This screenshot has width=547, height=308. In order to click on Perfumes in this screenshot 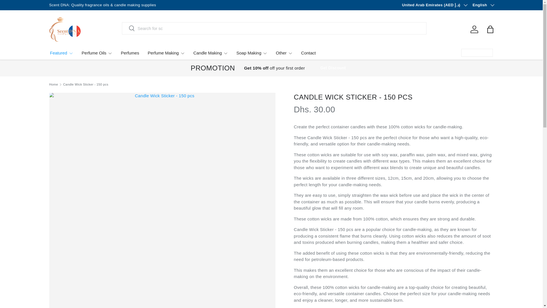, I will do `click(130, 53)`.